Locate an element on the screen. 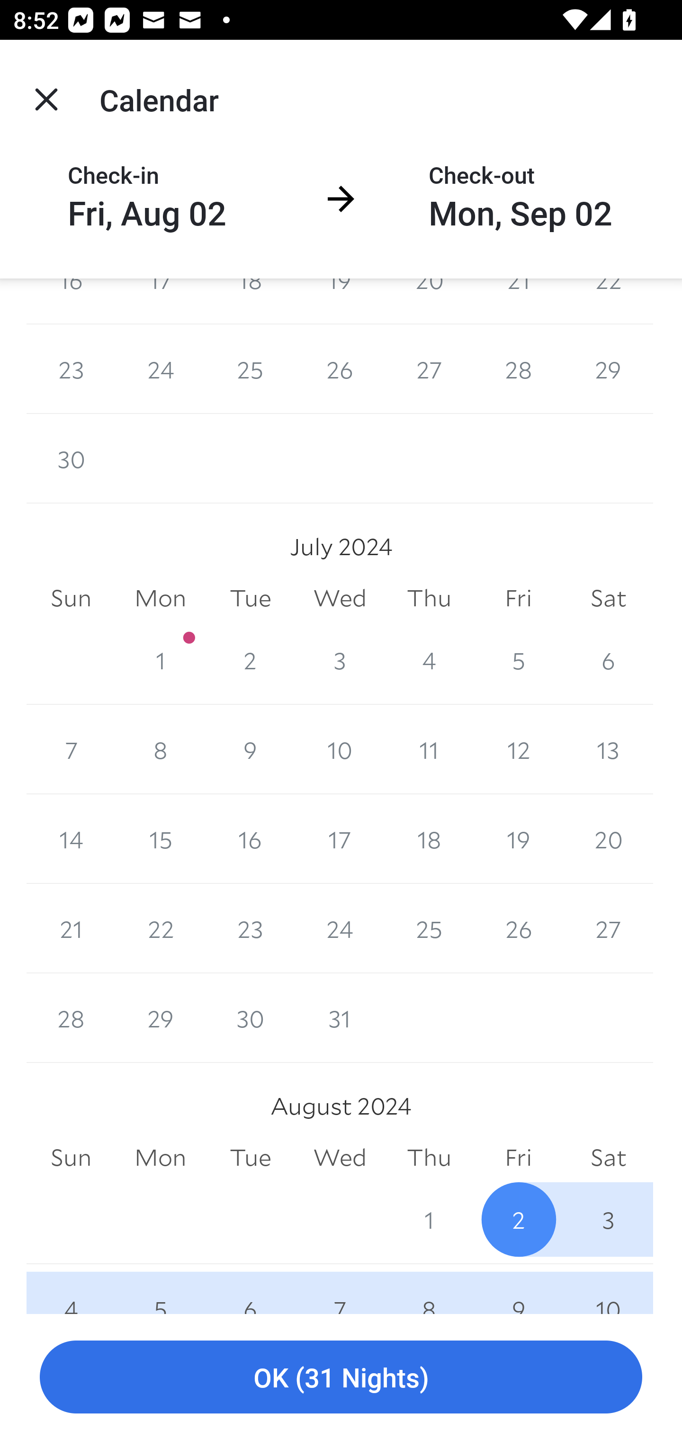 This screenshot has height=1440, width=682. Sat is located at coordinates (608, 1158).